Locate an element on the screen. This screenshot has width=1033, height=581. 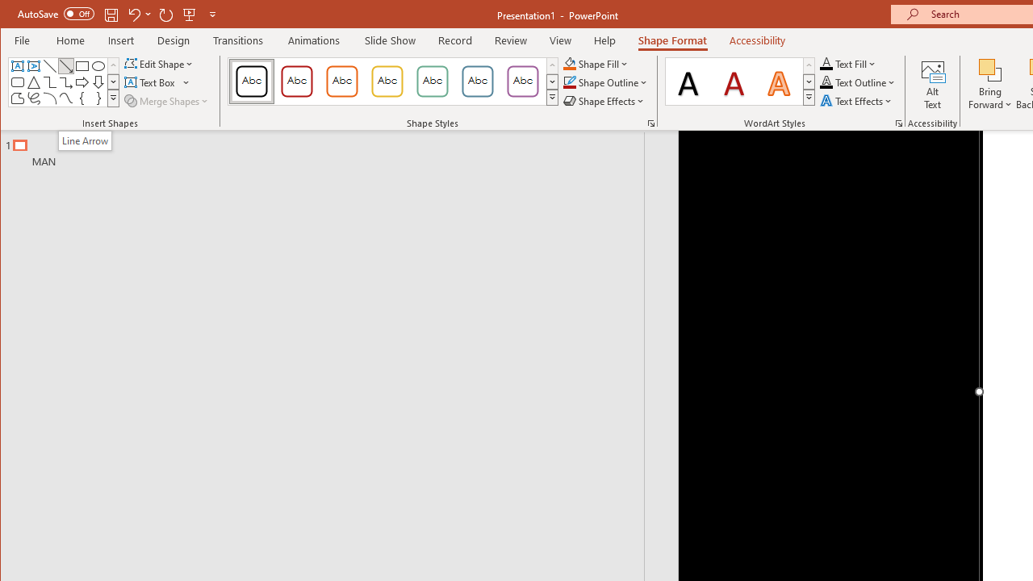
Draw Horizontal Text Box is located at coordinates (152, 82).